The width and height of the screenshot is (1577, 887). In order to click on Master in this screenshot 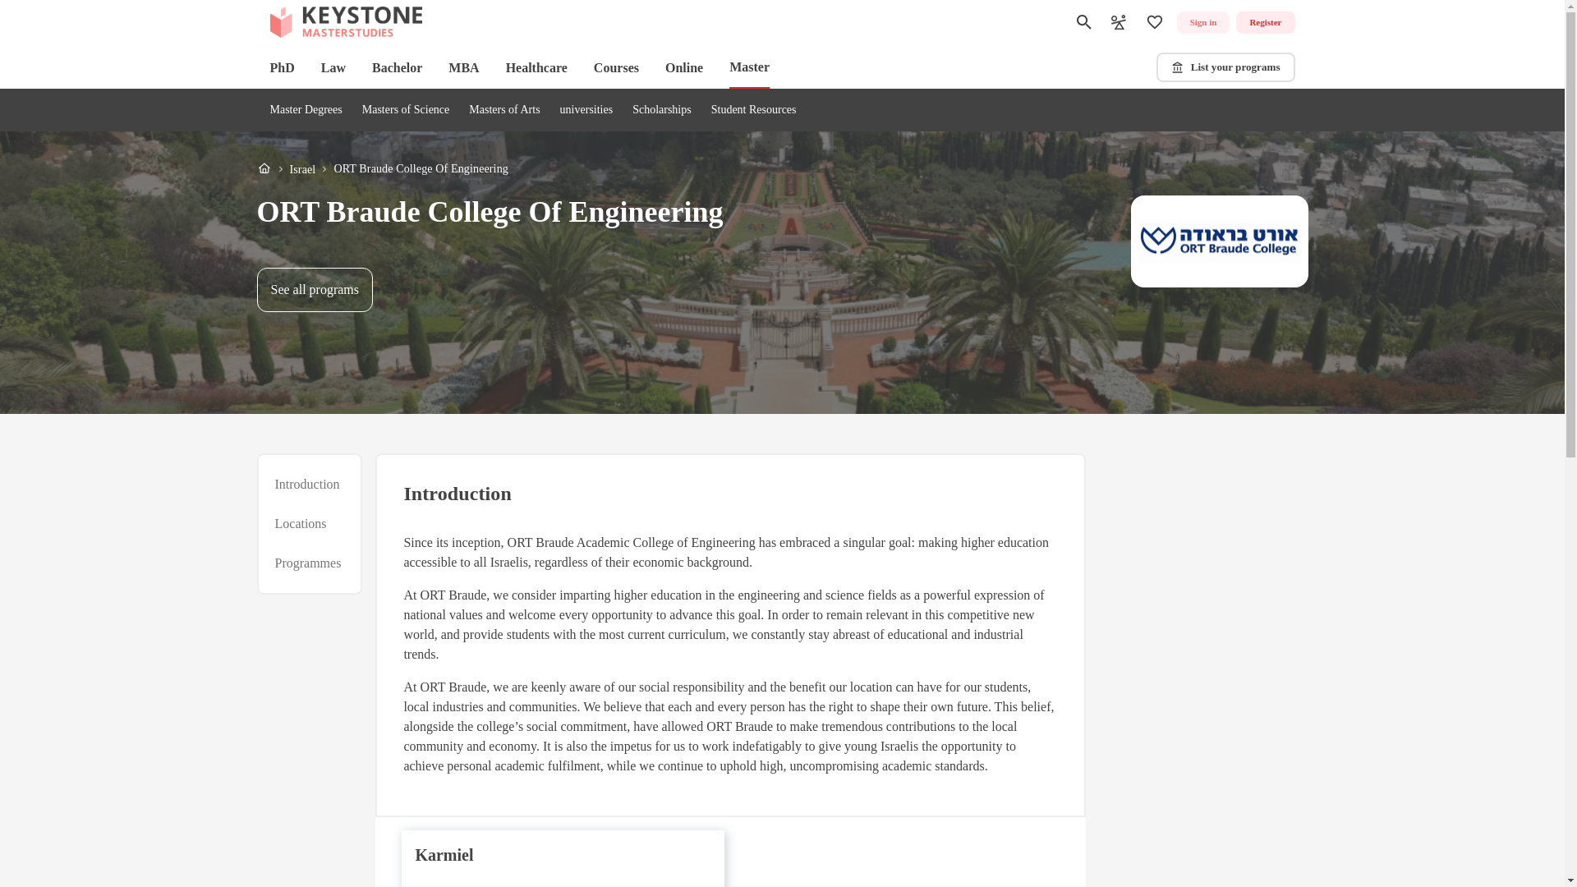, I will do `click(749, 68)`.